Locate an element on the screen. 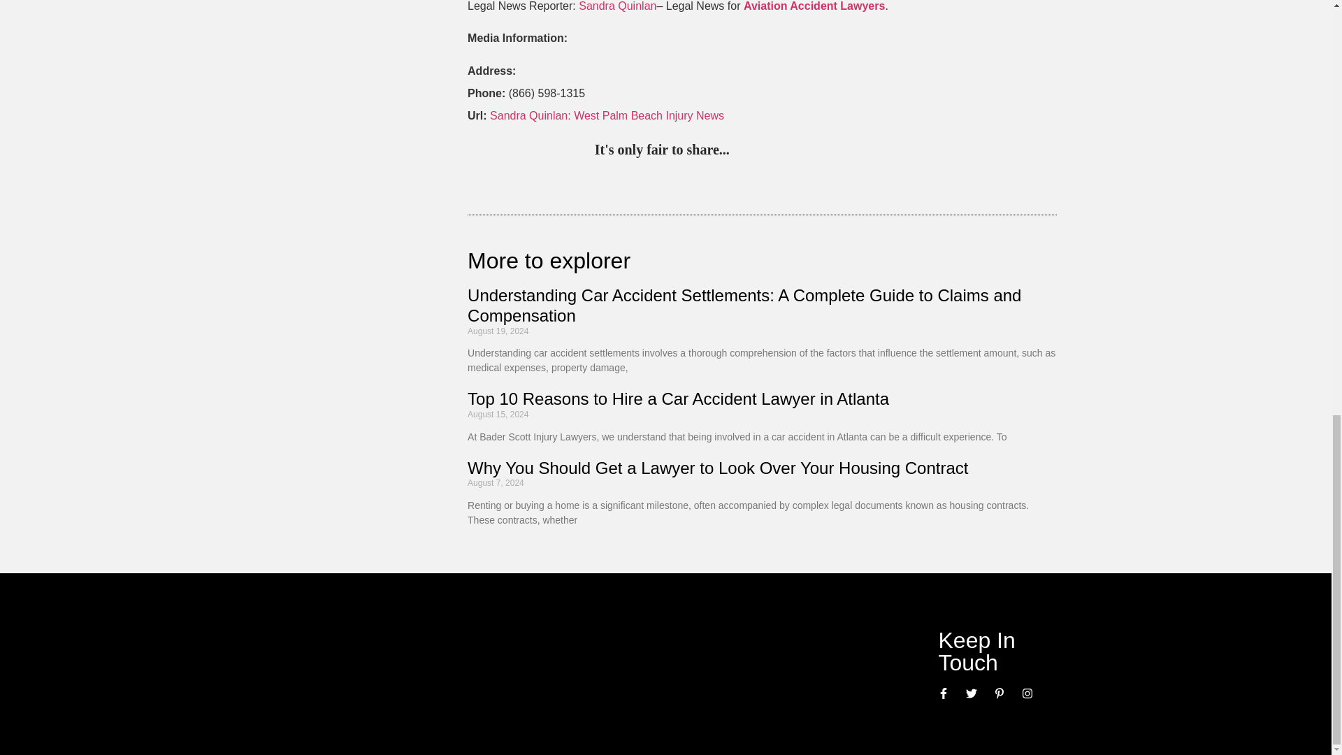  Top 10 Reasons to Hire a Car Accident Lawyer in Atlanta is located at coordinates (678, 398).